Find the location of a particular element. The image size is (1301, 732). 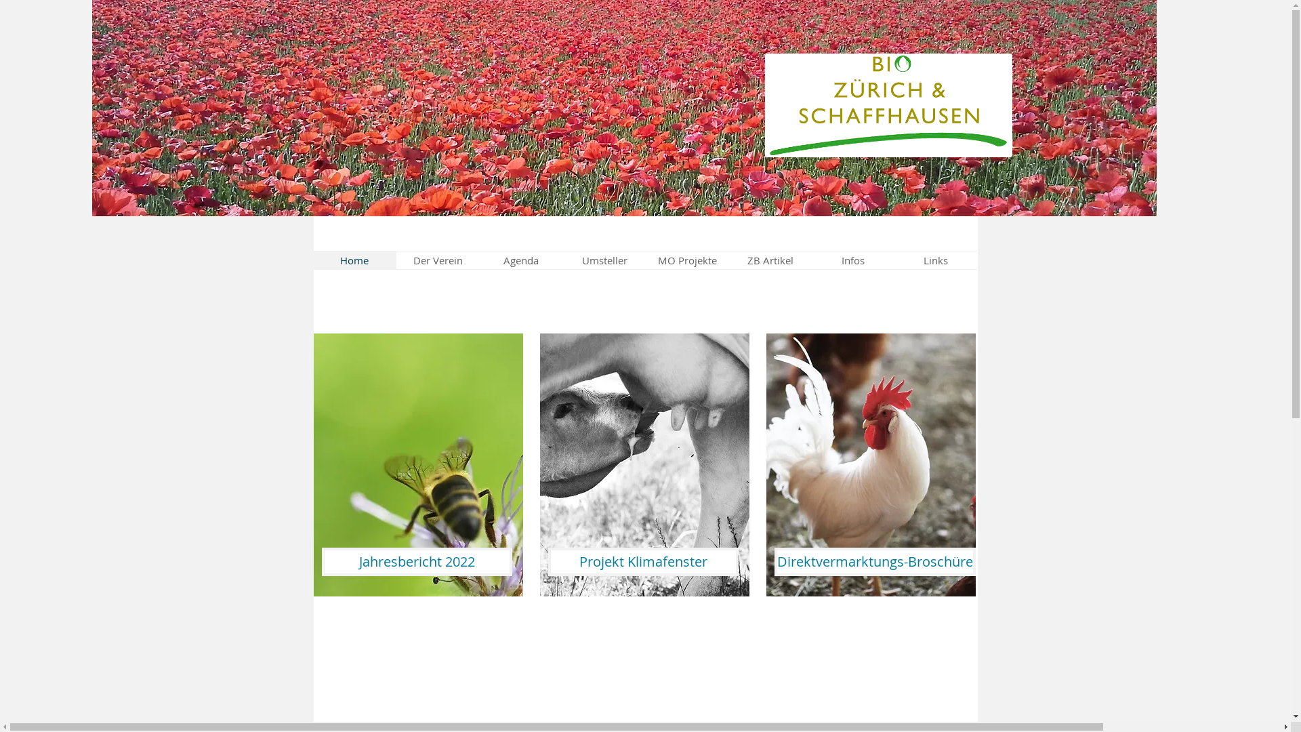

Infos is located at coordinates (853, 260).